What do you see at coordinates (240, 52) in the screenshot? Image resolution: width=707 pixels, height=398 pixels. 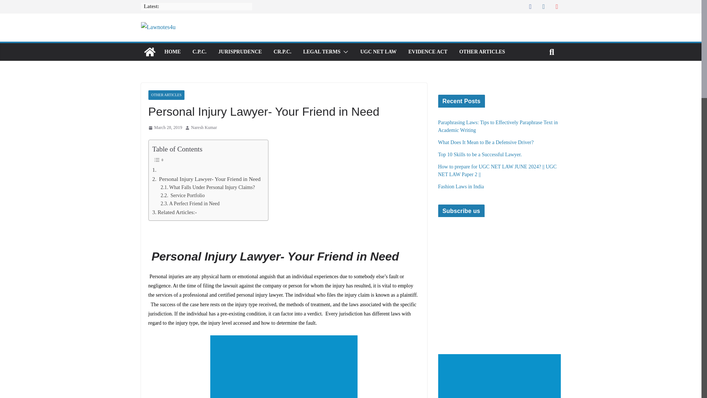 I see `JURISPRUDENCE` at bounding box center [240, 52].